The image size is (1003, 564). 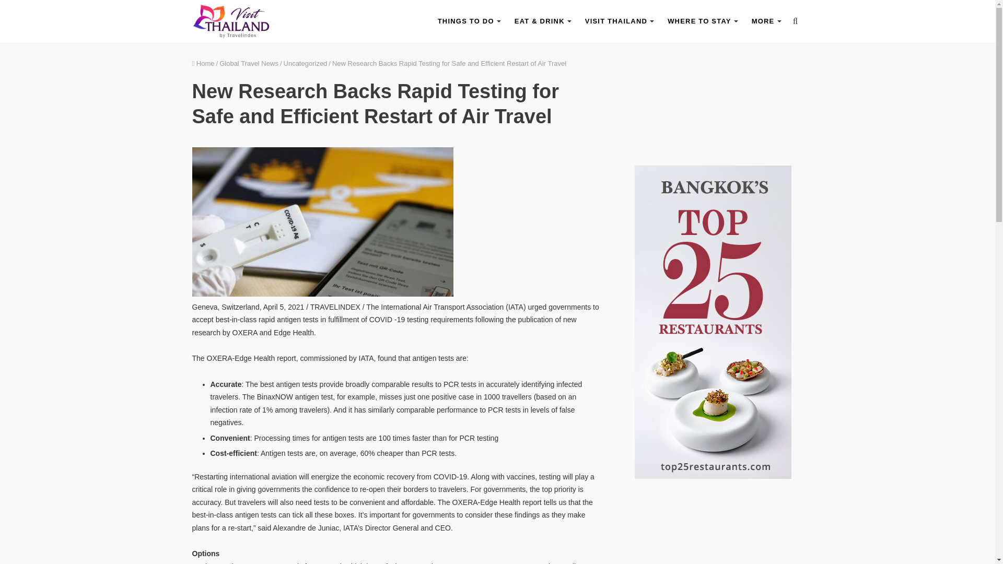 What do you see at coordinates (203, 63) in the screenshot?
I see `Home` at bounding box center [203, 63].